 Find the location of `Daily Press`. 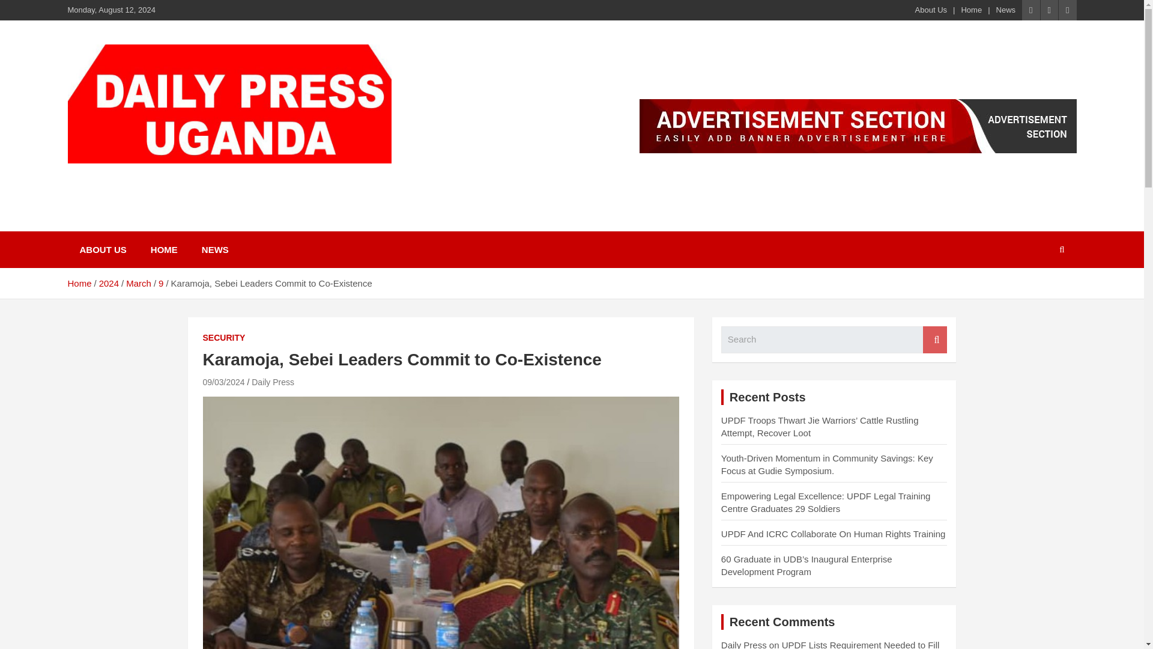

Daily Press is located at coordinates (273, 382).